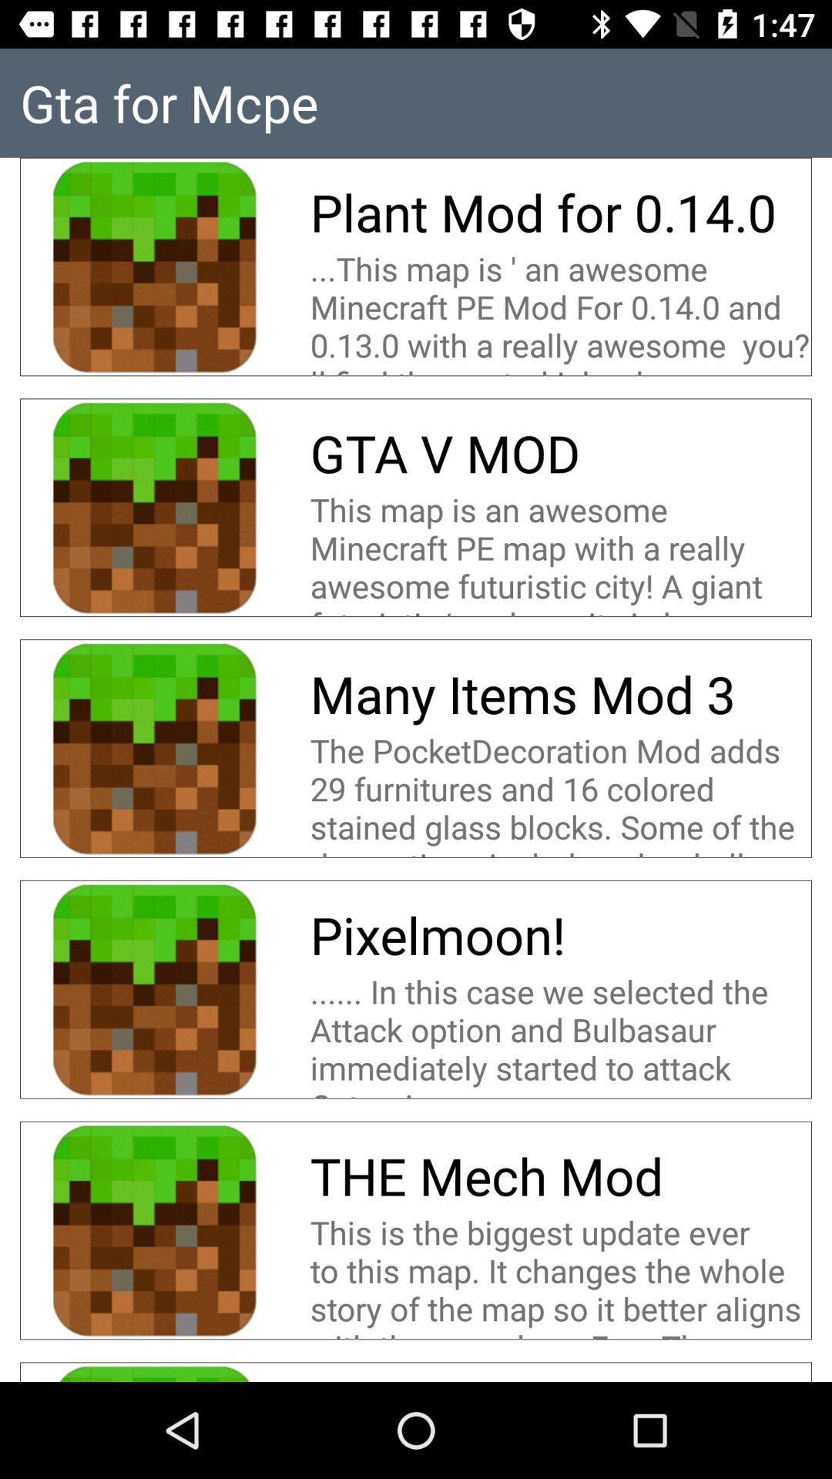 The width and height of the screenshot is (832, 1479). I want to click on flip until the gta v mod, so click(445, 453).